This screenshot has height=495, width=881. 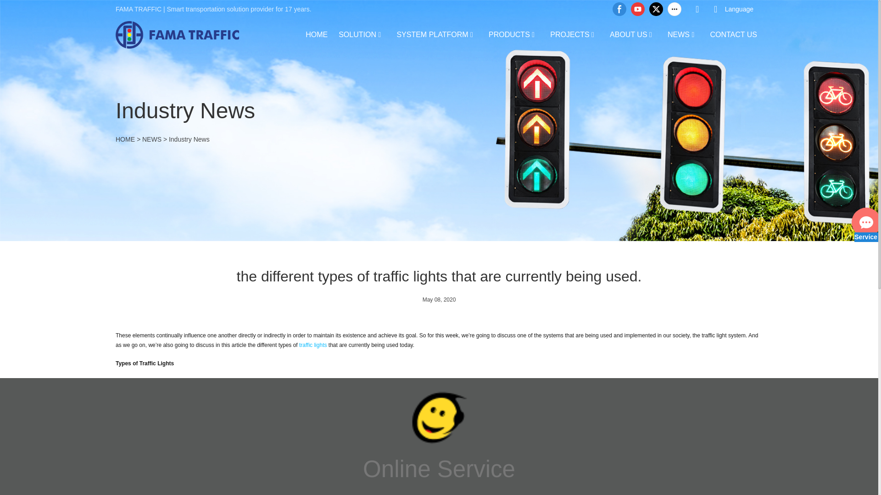 I want to click on youtube, so click(x=638, y=9).